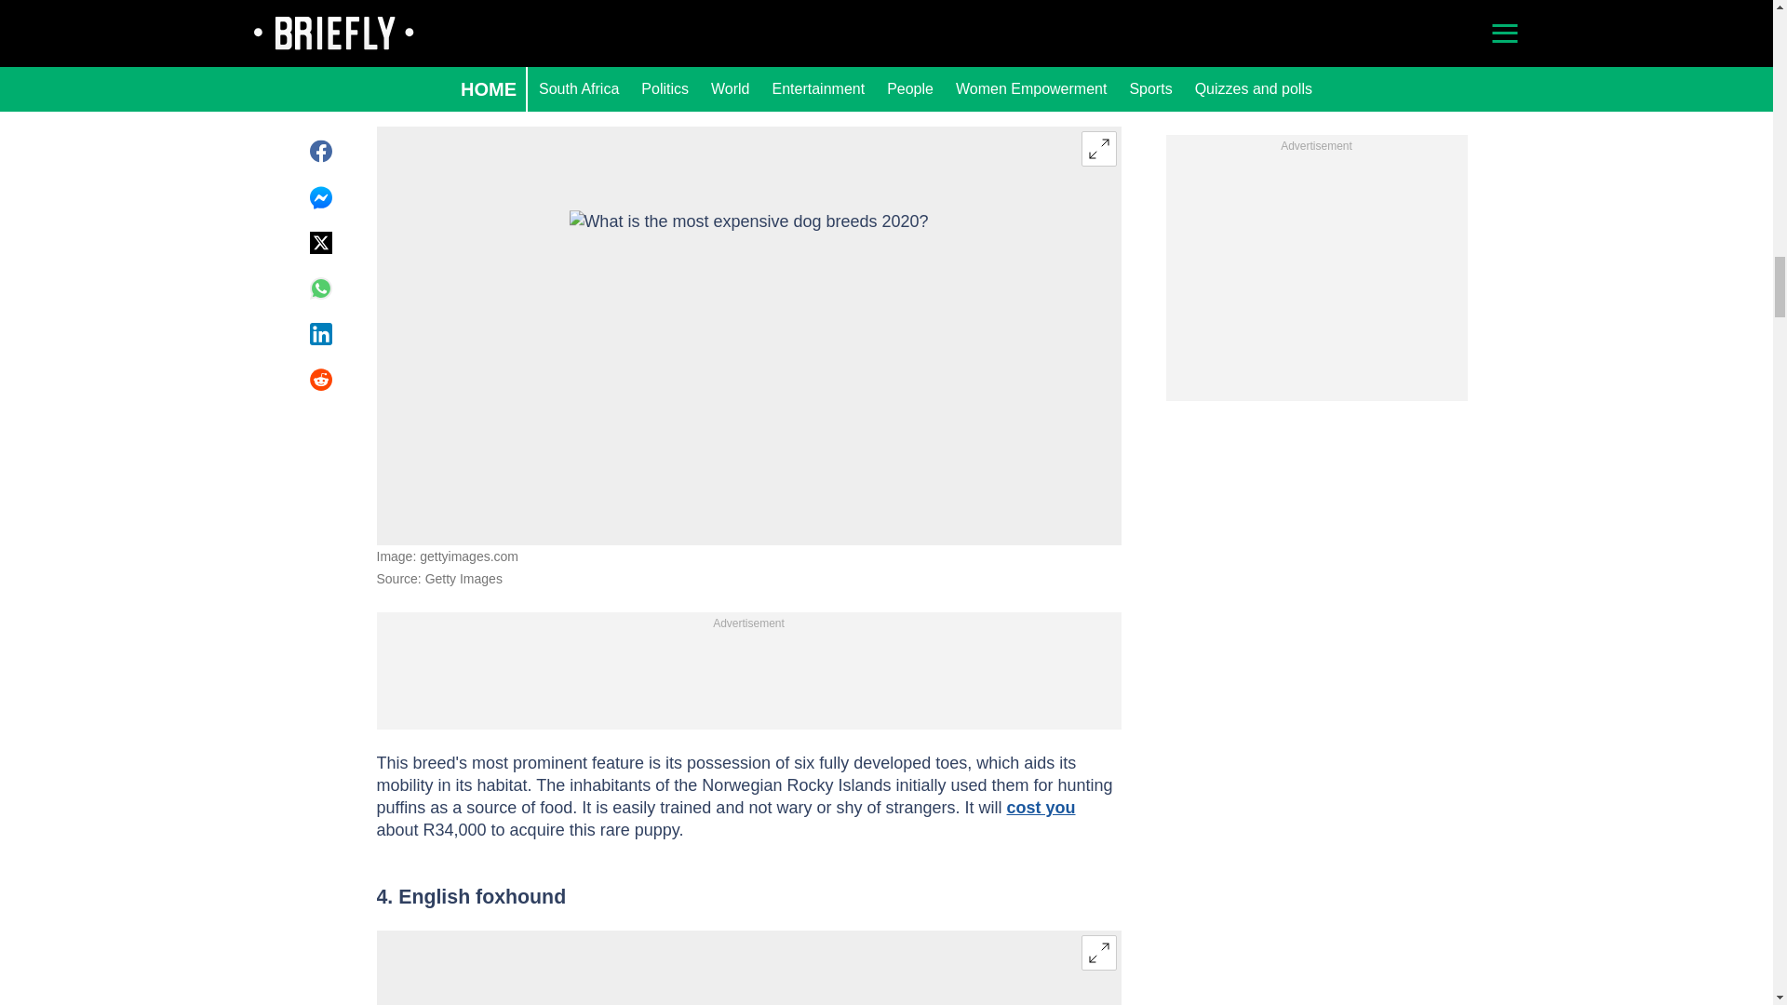  What do you see at coordinates (747, 335) in the screenshot?
I see `What is the most expensive dog breeds 2020?` at bounding box center [747, 335].